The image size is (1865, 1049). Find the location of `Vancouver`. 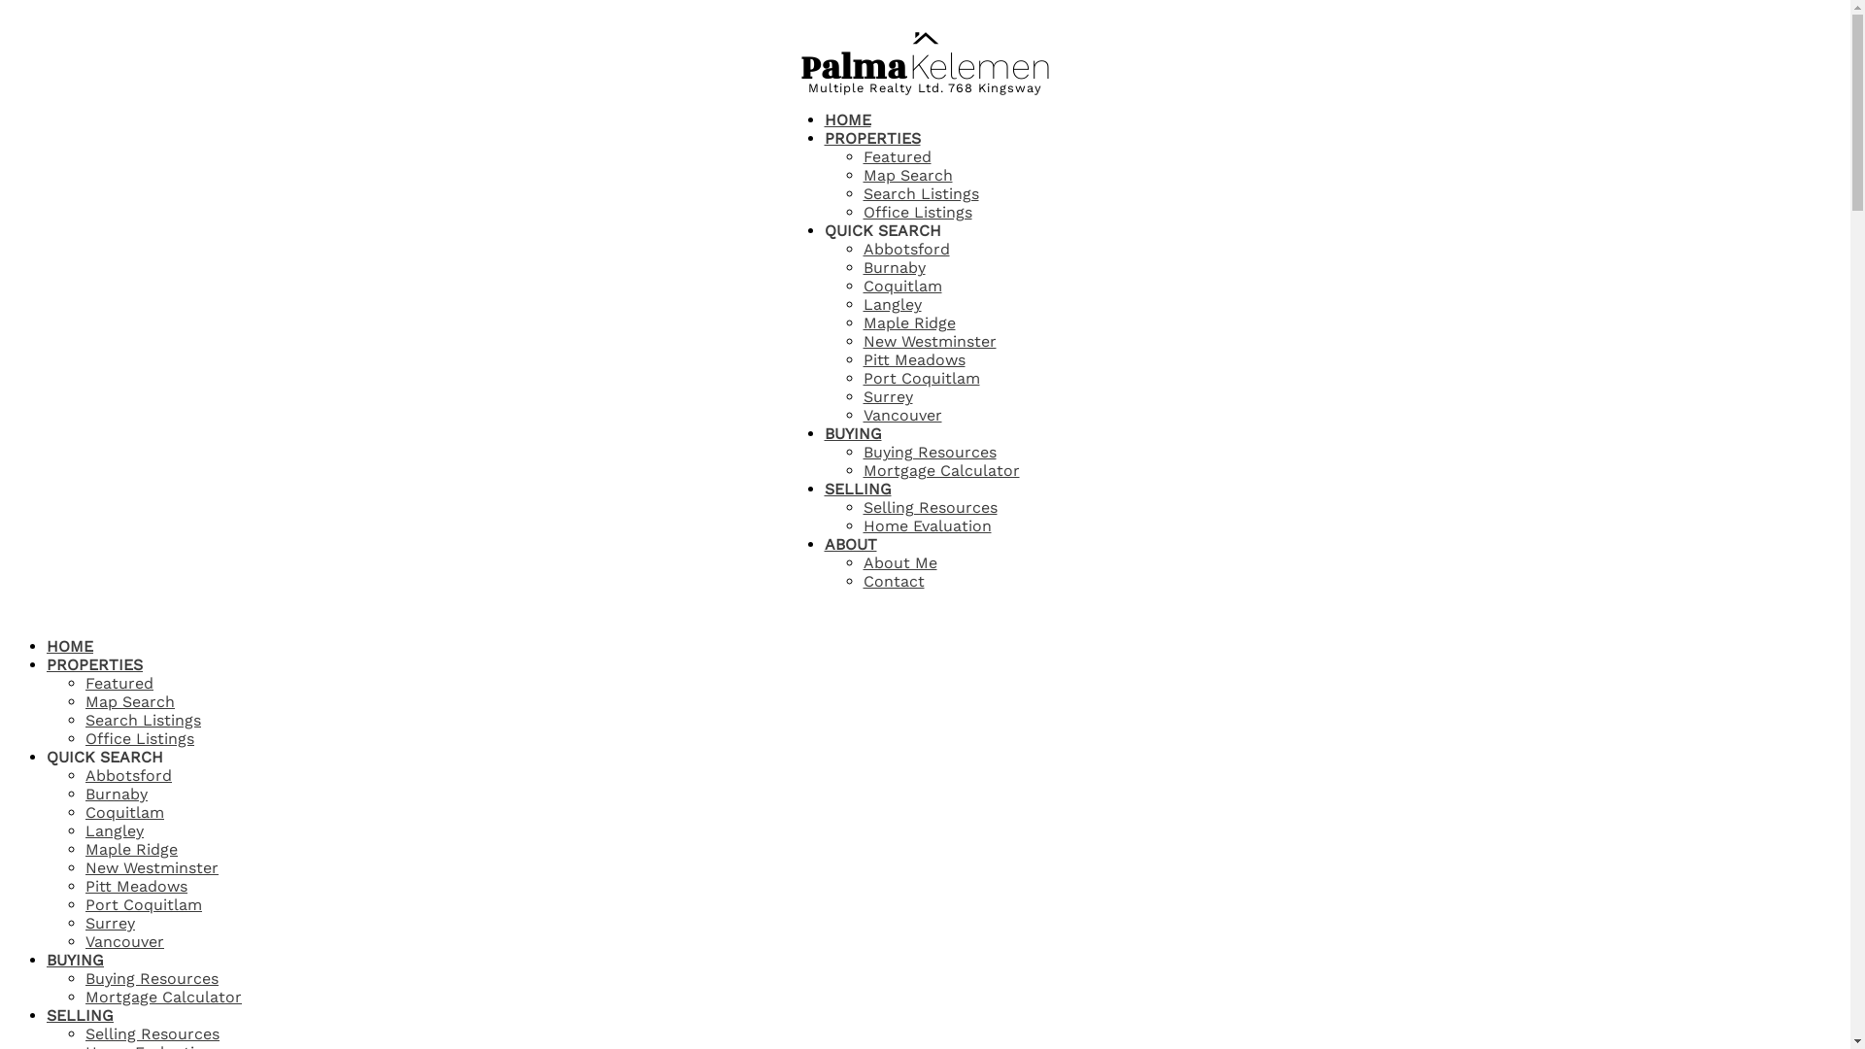

Vancouver is located at coordinates (901, 416).